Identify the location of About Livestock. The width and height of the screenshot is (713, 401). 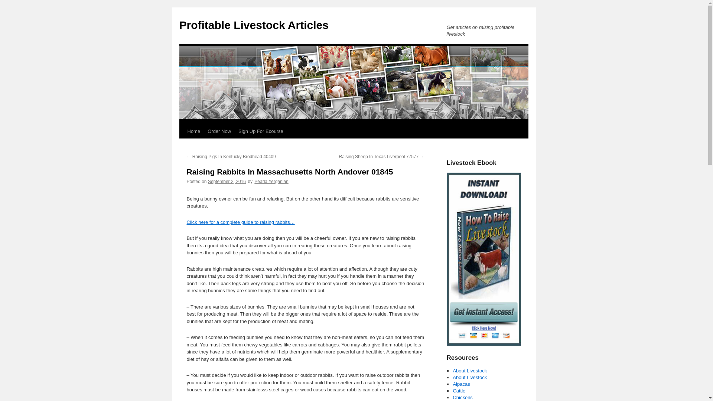
(470, 371).